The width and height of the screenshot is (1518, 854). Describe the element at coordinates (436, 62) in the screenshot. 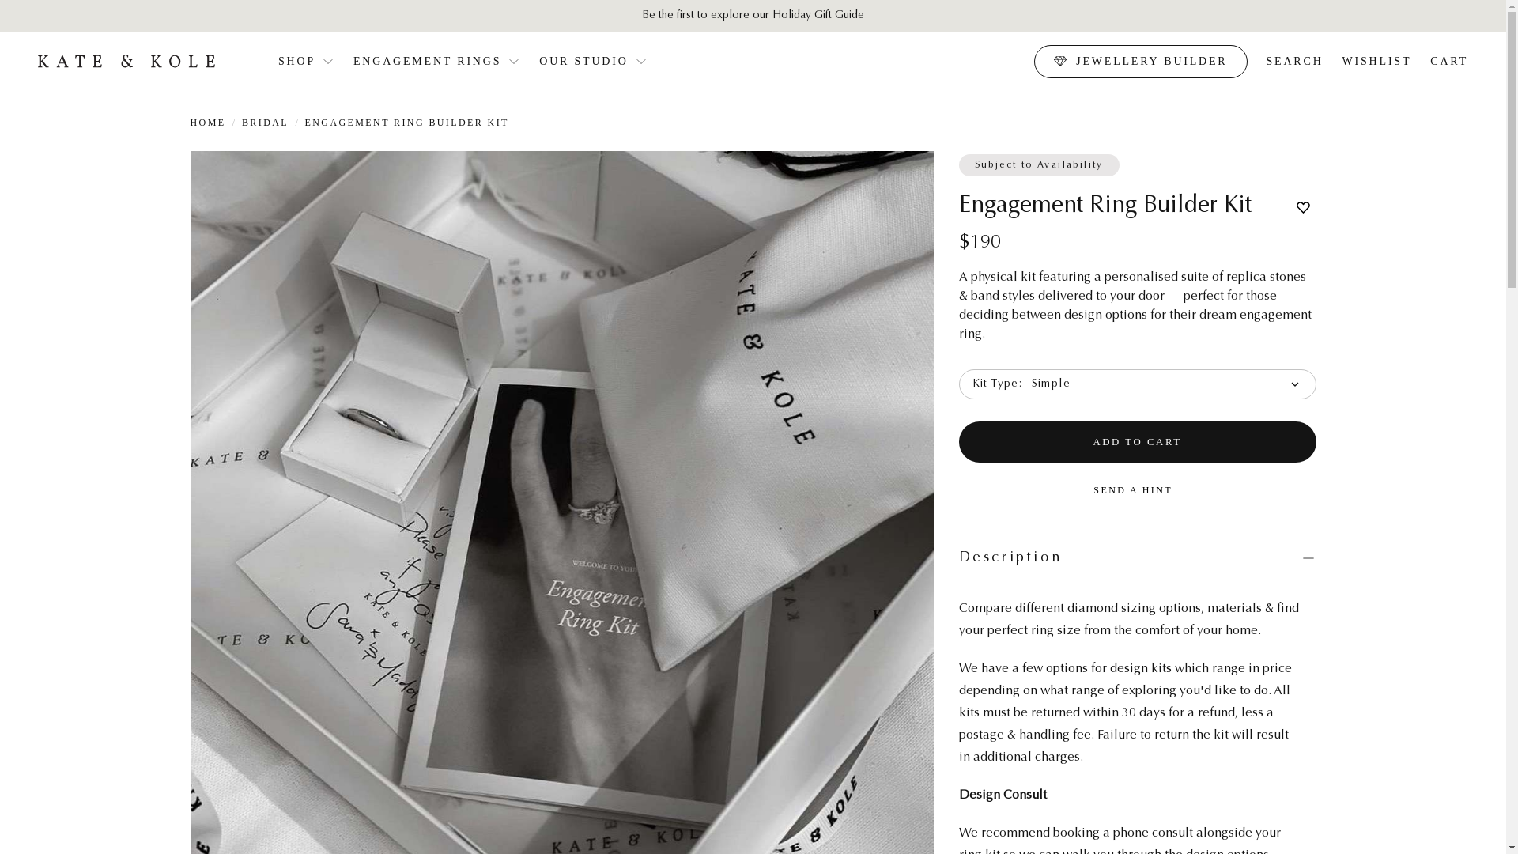

I see `ENGAGEMENT RINGS` at that location.